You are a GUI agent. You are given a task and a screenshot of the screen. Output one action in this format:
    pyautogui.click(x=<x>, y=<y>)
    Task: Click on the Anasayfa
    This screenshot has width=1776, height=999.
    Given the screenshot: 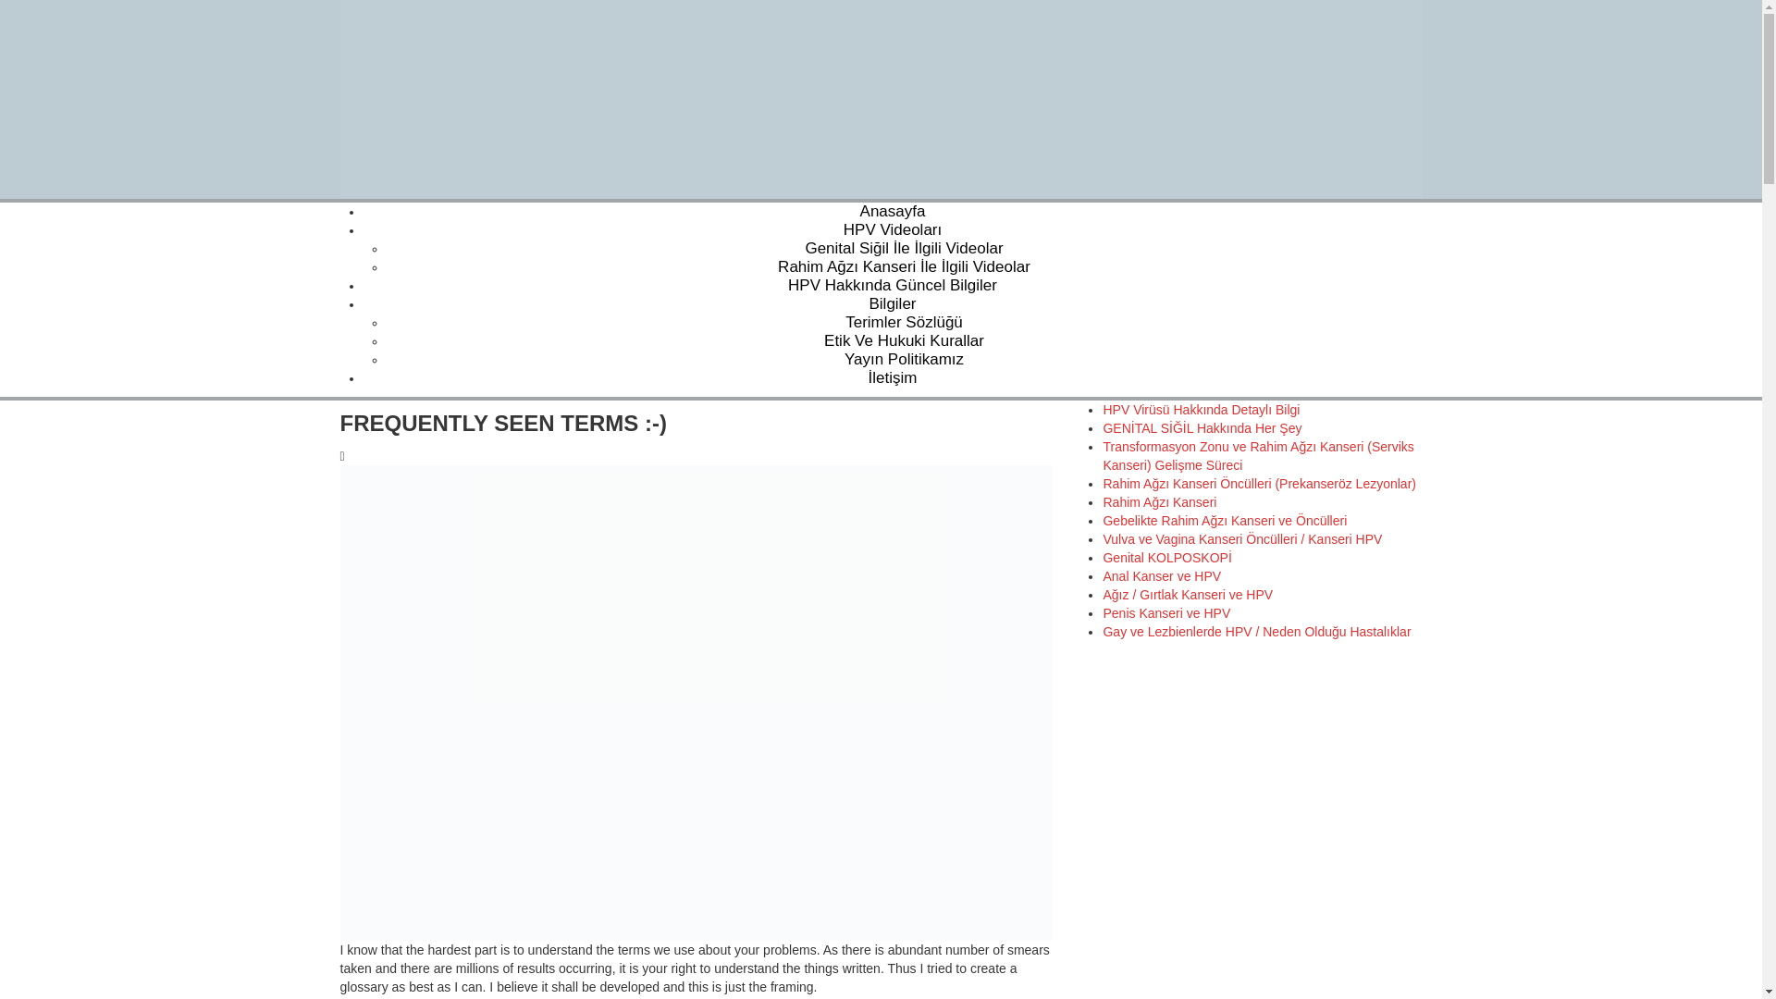 What is the action you would take?
    pyautogui.click(x=892, y=211)
    